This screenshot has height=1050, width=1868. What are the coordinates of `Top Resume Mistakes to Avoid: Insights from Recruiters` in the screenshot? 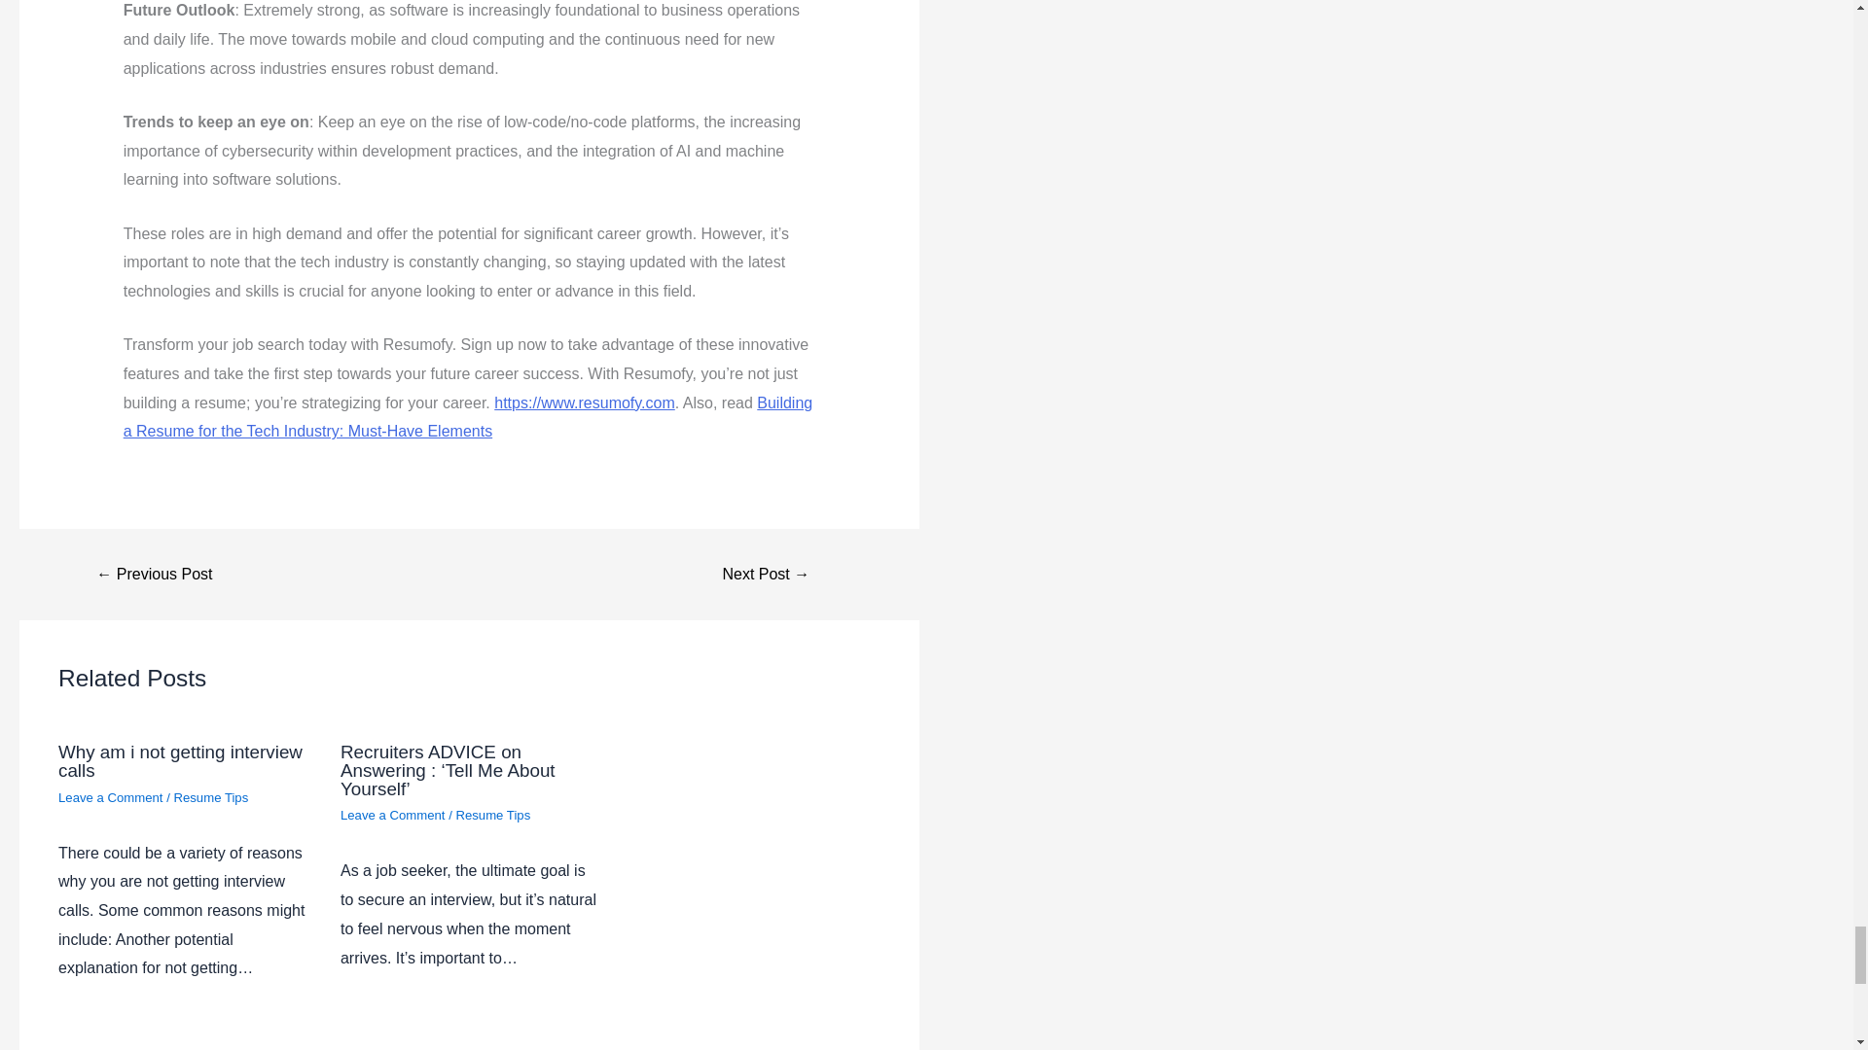 It's located at (154, 575).